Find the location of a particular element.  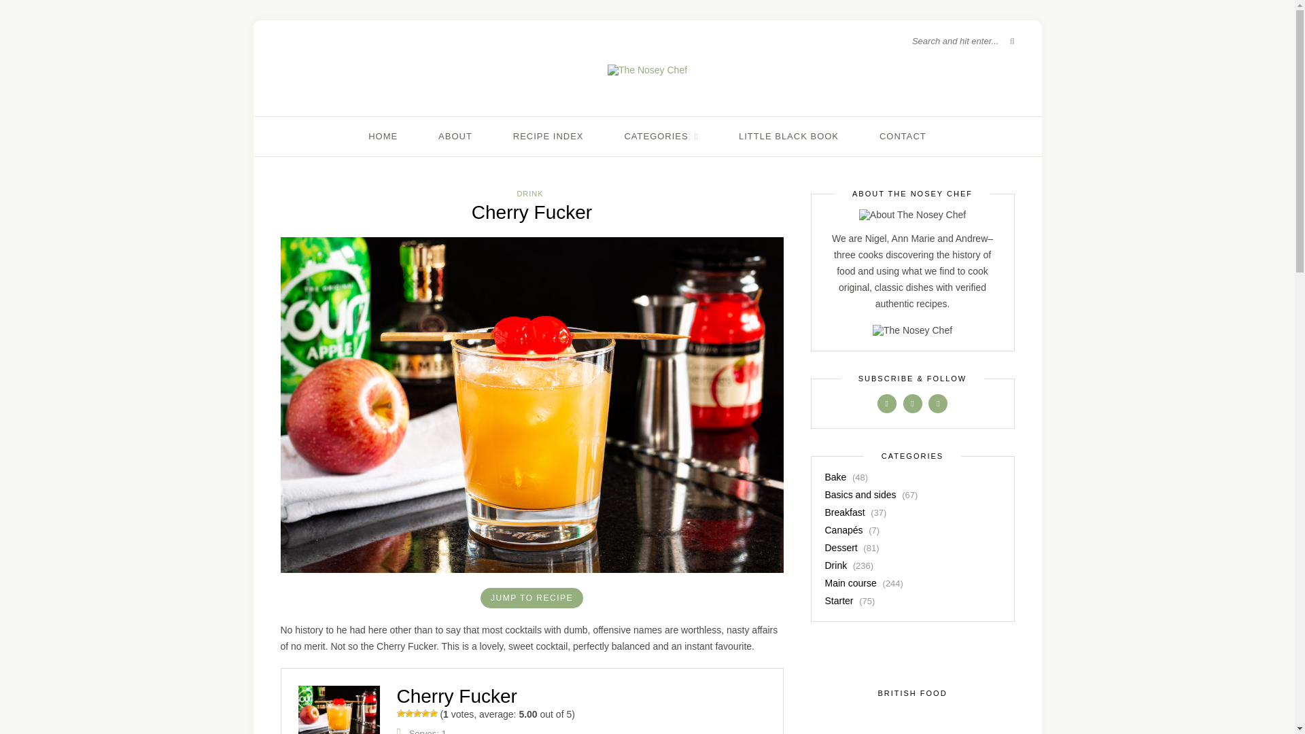

Bake is located at coordinates (836, 477).